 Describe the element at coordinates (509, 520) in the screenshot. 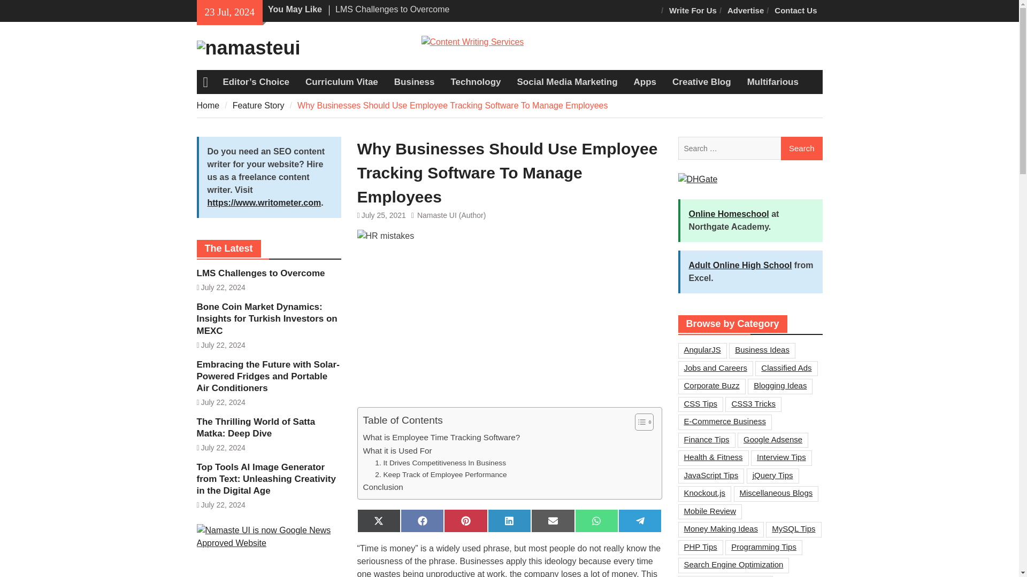

I see `Share on LinkedIn` at that location.